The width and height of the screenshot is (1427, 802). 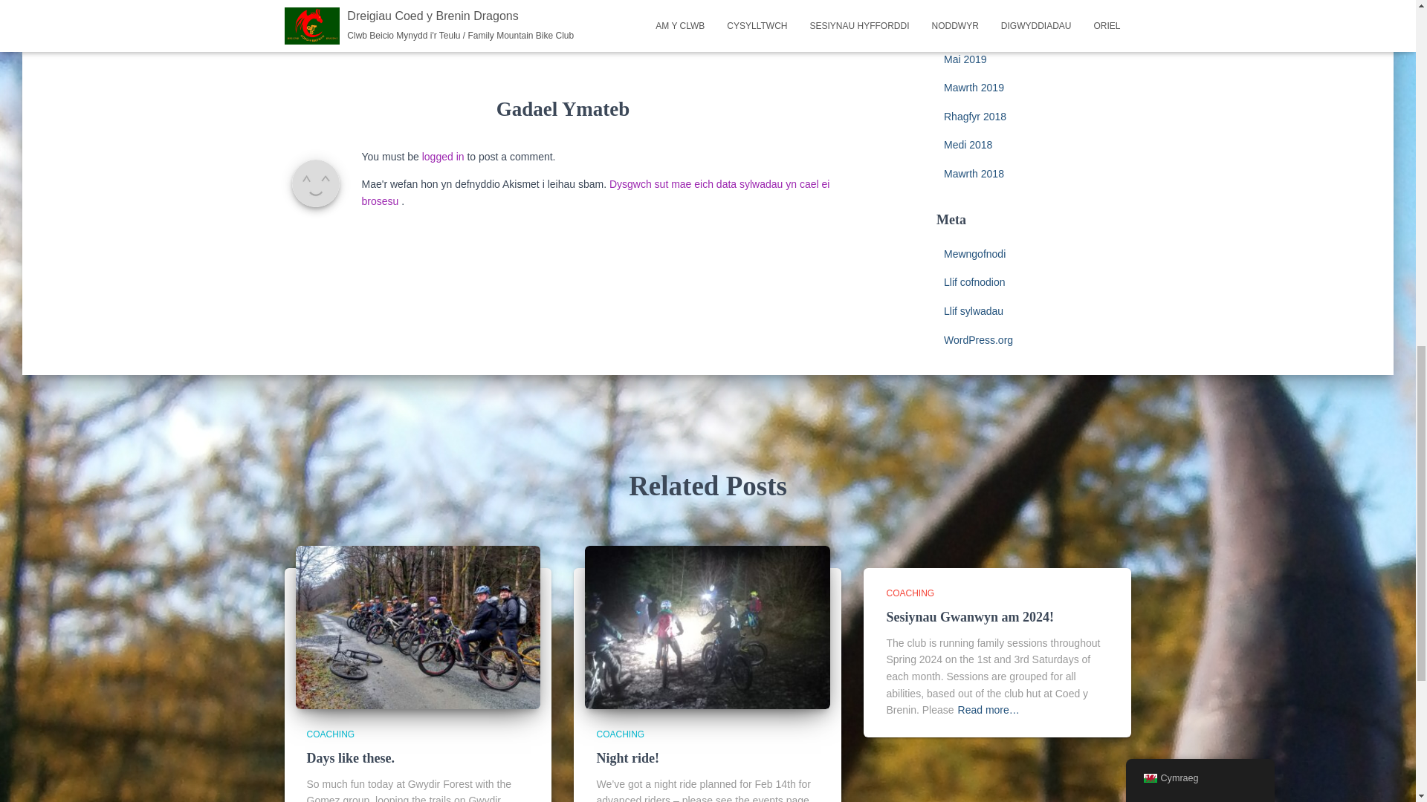 What do you see at coordinates (974, 253) in the screenshot?
I see `Mewngofnodi` at bounding box center [974, 253].